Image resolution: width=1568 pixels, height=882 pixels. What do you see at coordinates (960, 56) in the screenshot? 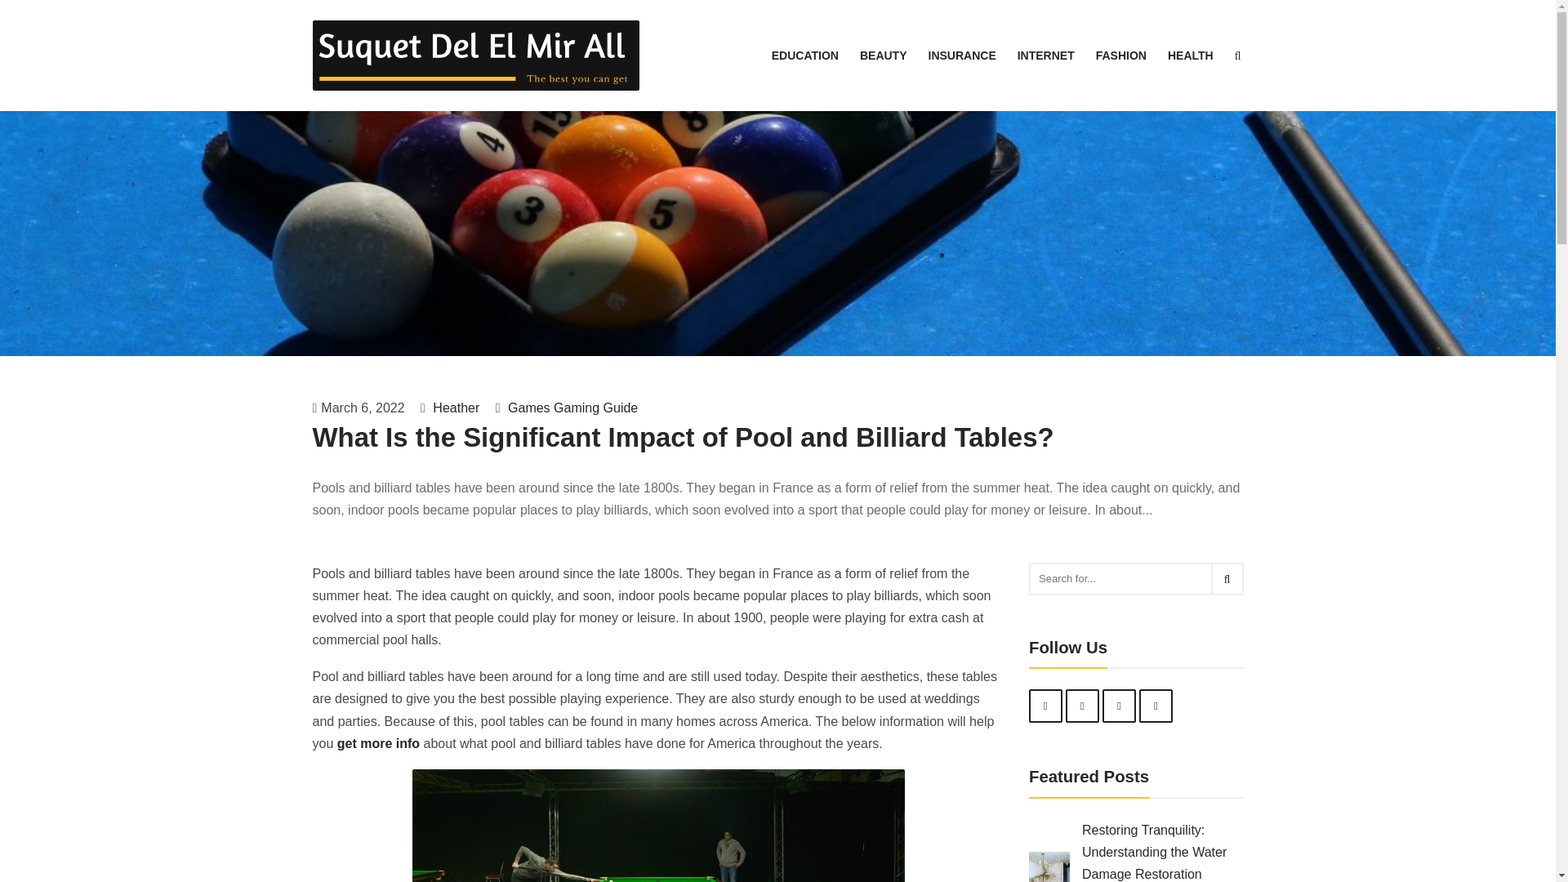
I see `INSURANCE` at bounding box center [960, 56].